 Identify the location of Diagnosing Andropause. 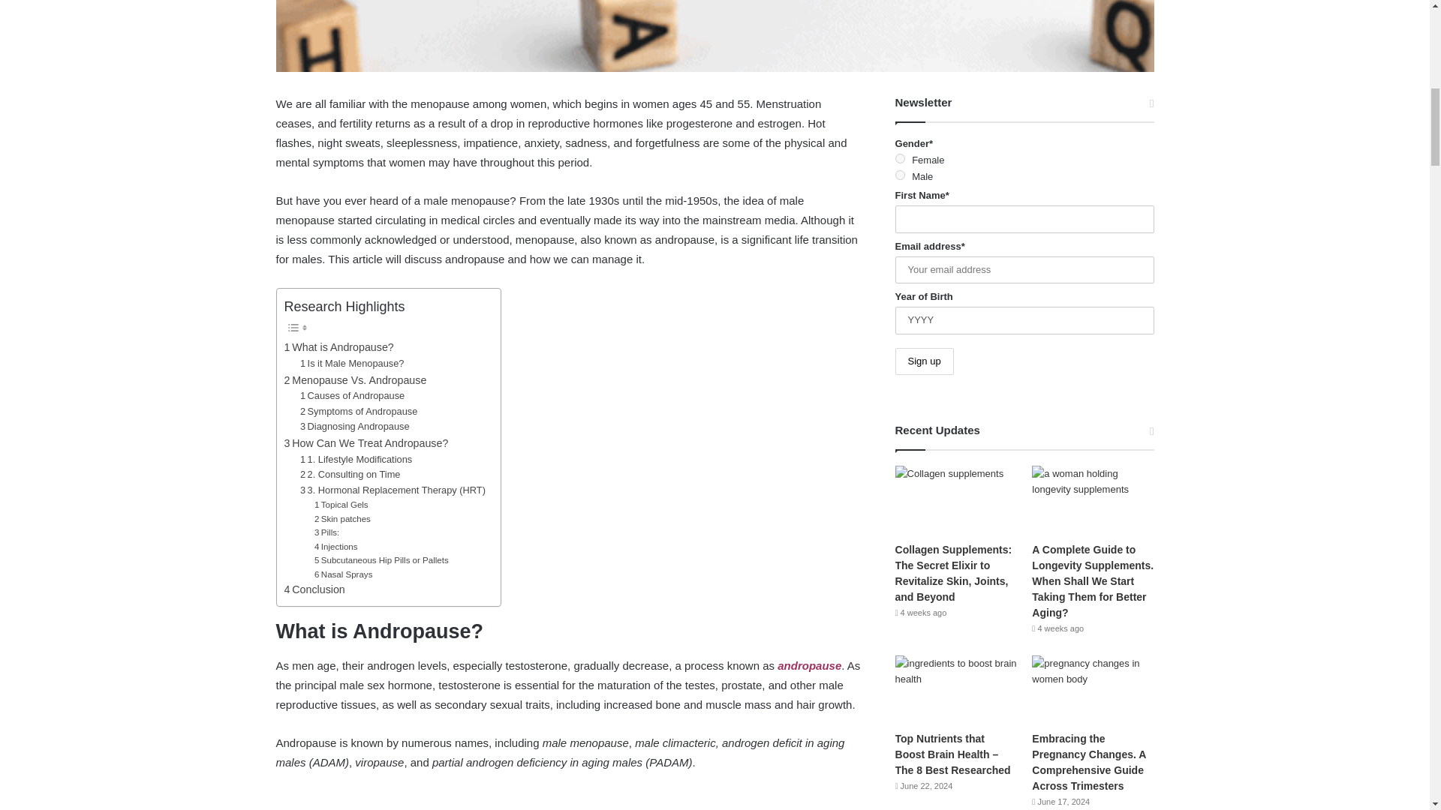
(354, 427).